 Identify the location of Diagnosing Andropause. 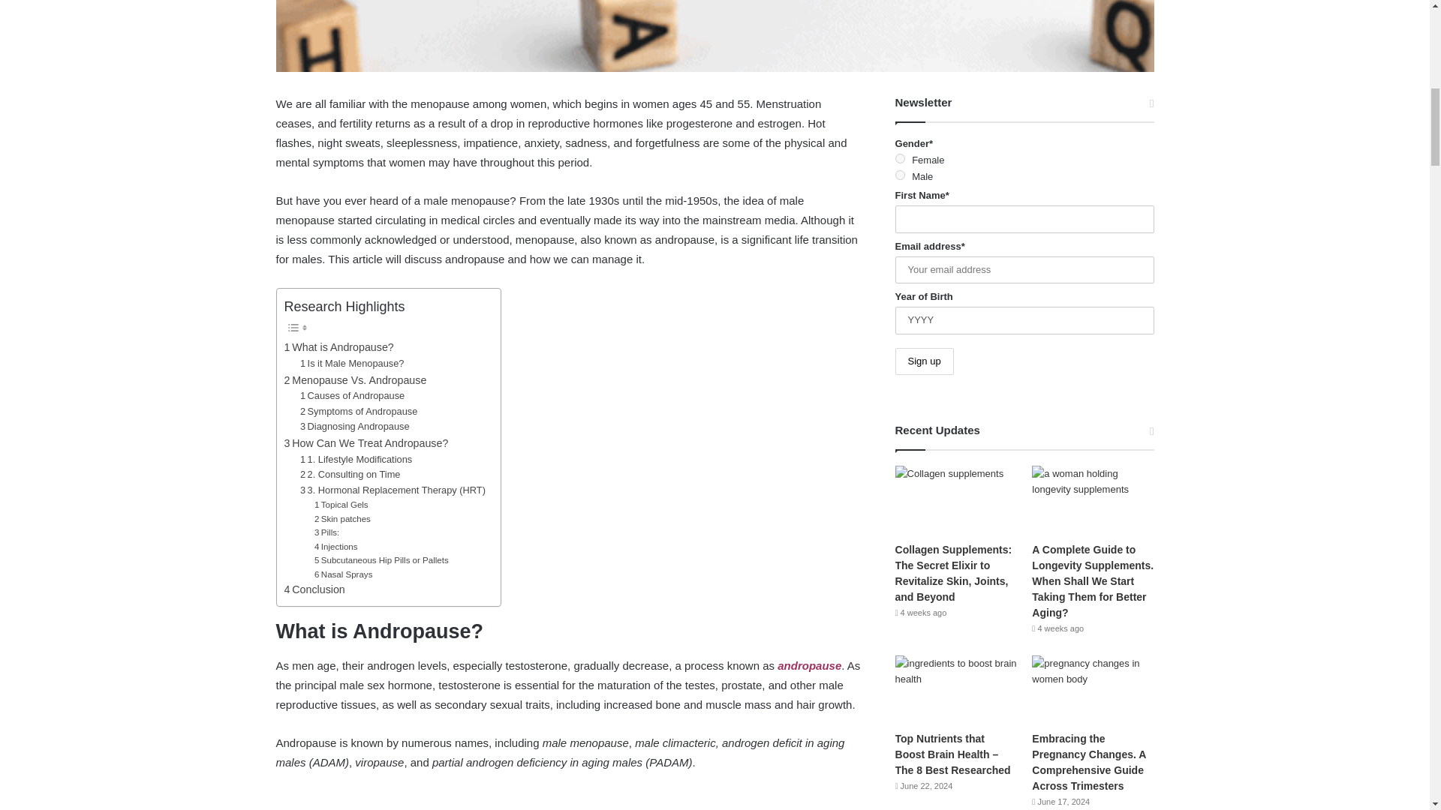
(354, 427).